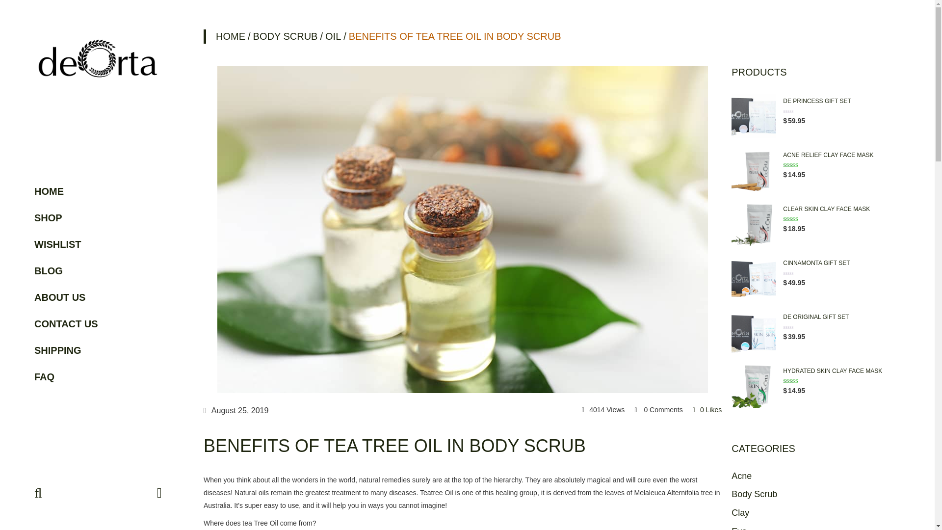  What do you see at coordinates (224, 36) in the screenshot?
I see `HOME` at bounding box center [224, 36].